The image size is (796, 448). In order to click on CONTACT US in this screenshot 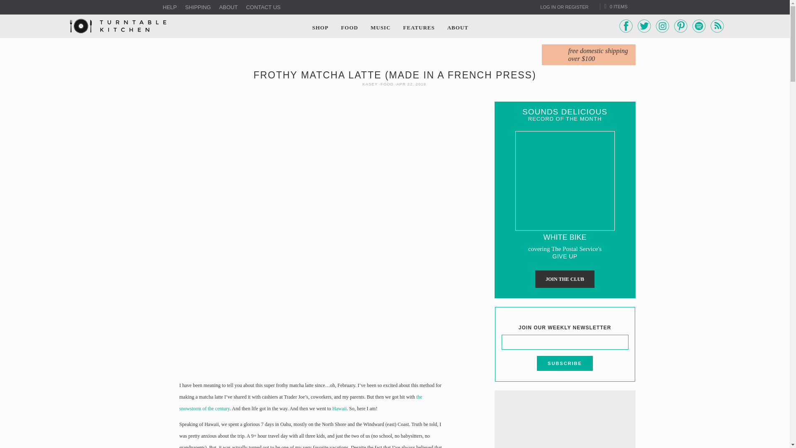, I will do `click(263, 7)`.